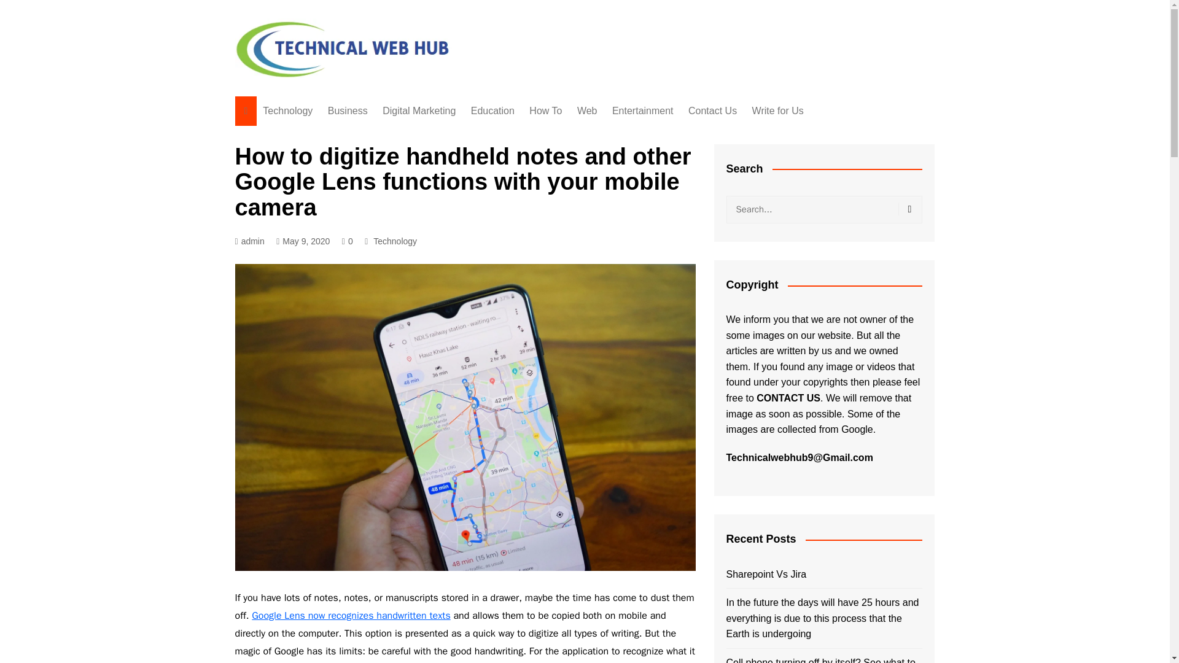  I want to click on Technology, so click(287, 110).